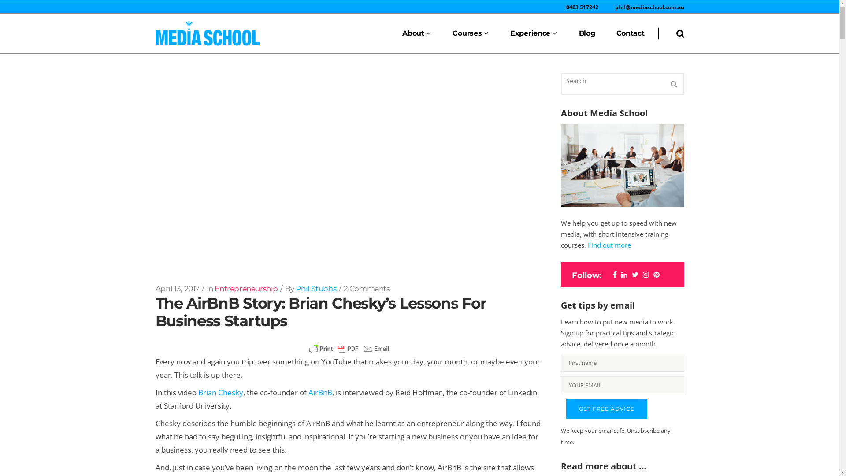  Describe the element at coordinates (349, 349) in the screenshot. I see `Printer Friendly, PDF & Email` at that location.